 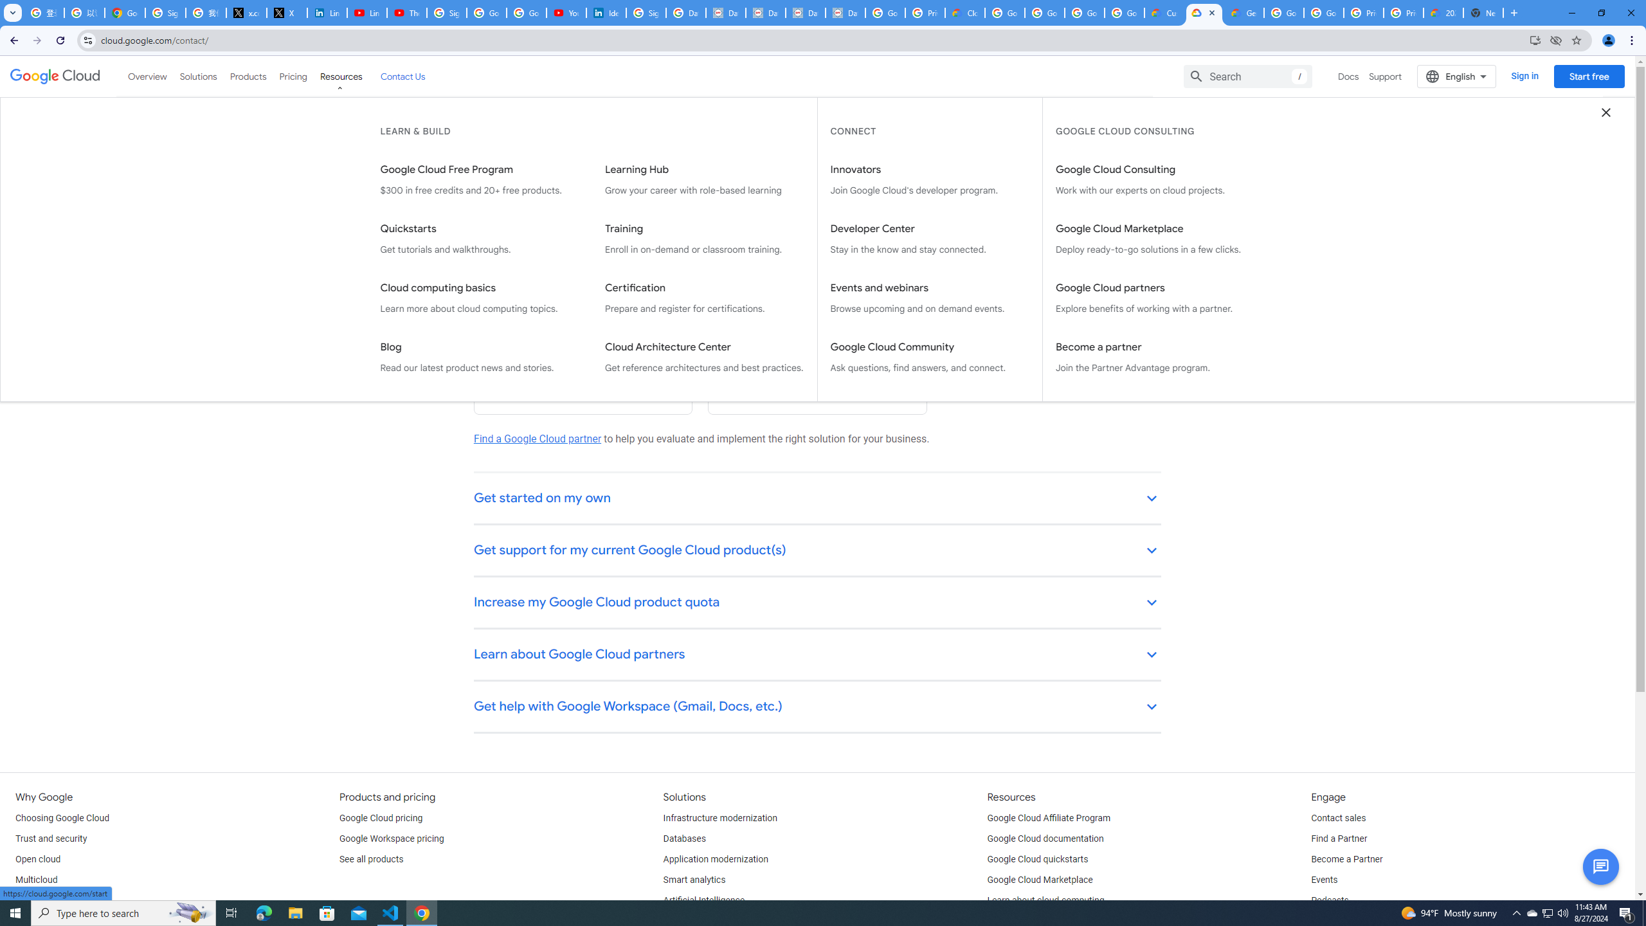 I want to click on Google Cloud Marketplace, so click(x=1040, y=880).